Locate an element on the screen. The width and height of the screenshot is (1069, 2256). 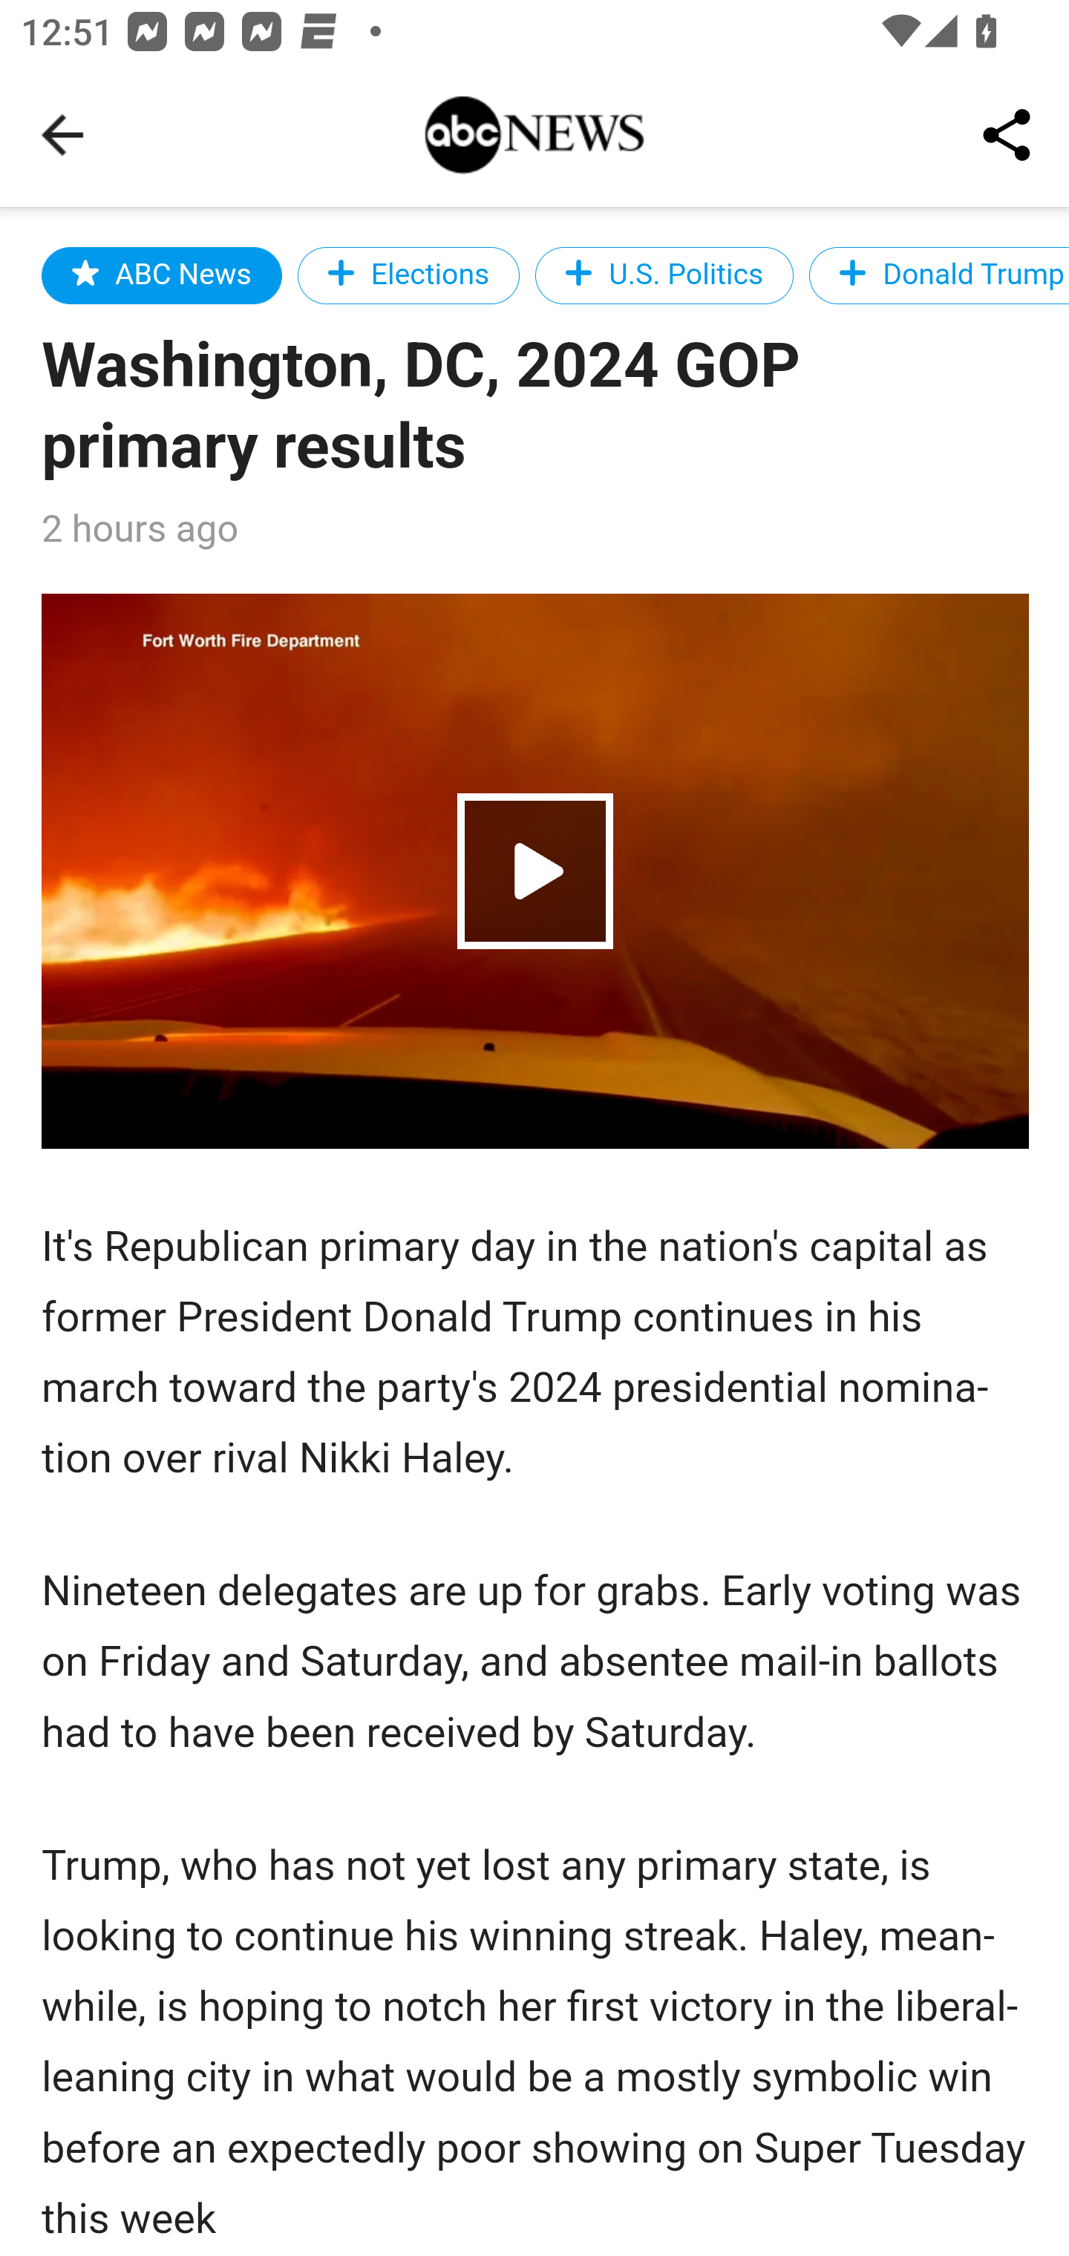
U.S. Politics is located at coordinates (665, 275).